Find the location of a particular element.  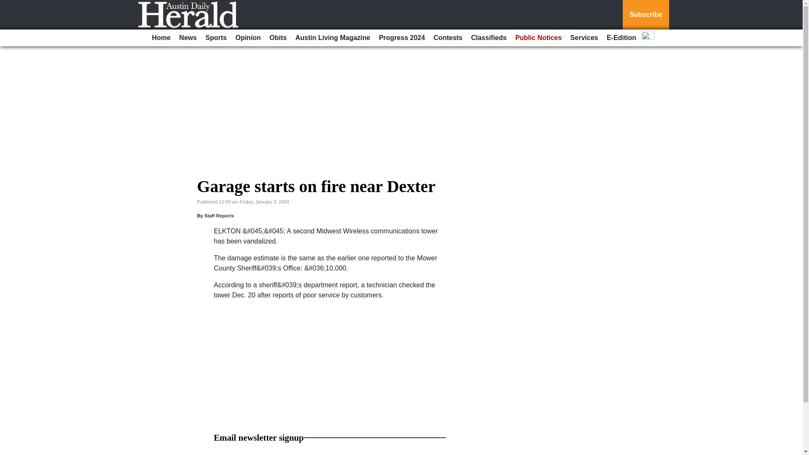

Austin Living Magazine is located at coordinates (333, 38).